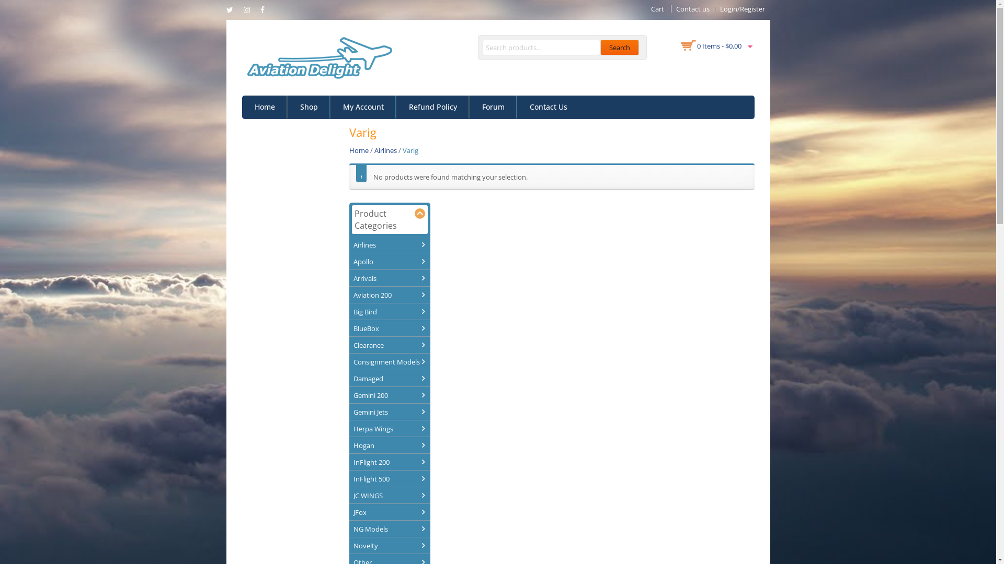 The image size is (1004, 564). What do you see at coordinates (388, 445) in the screenshot?
I see `Hogan` at bounding box center [388, 445].